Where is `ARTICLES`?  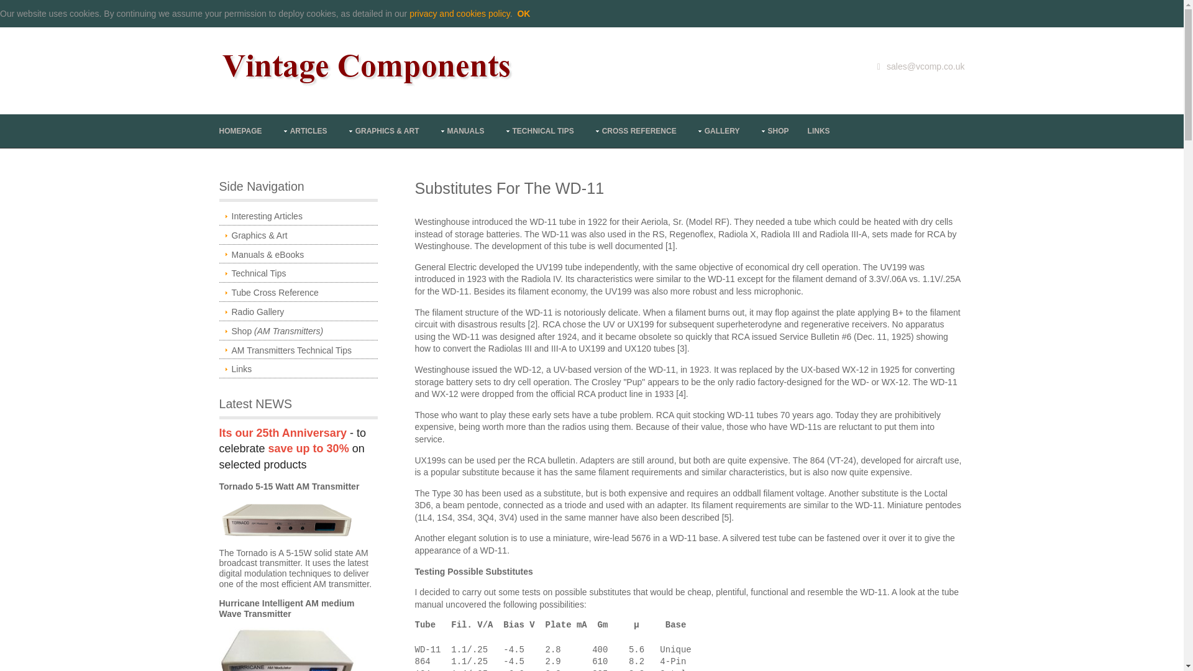
ARTICLES is located at coordinates (303, 130).